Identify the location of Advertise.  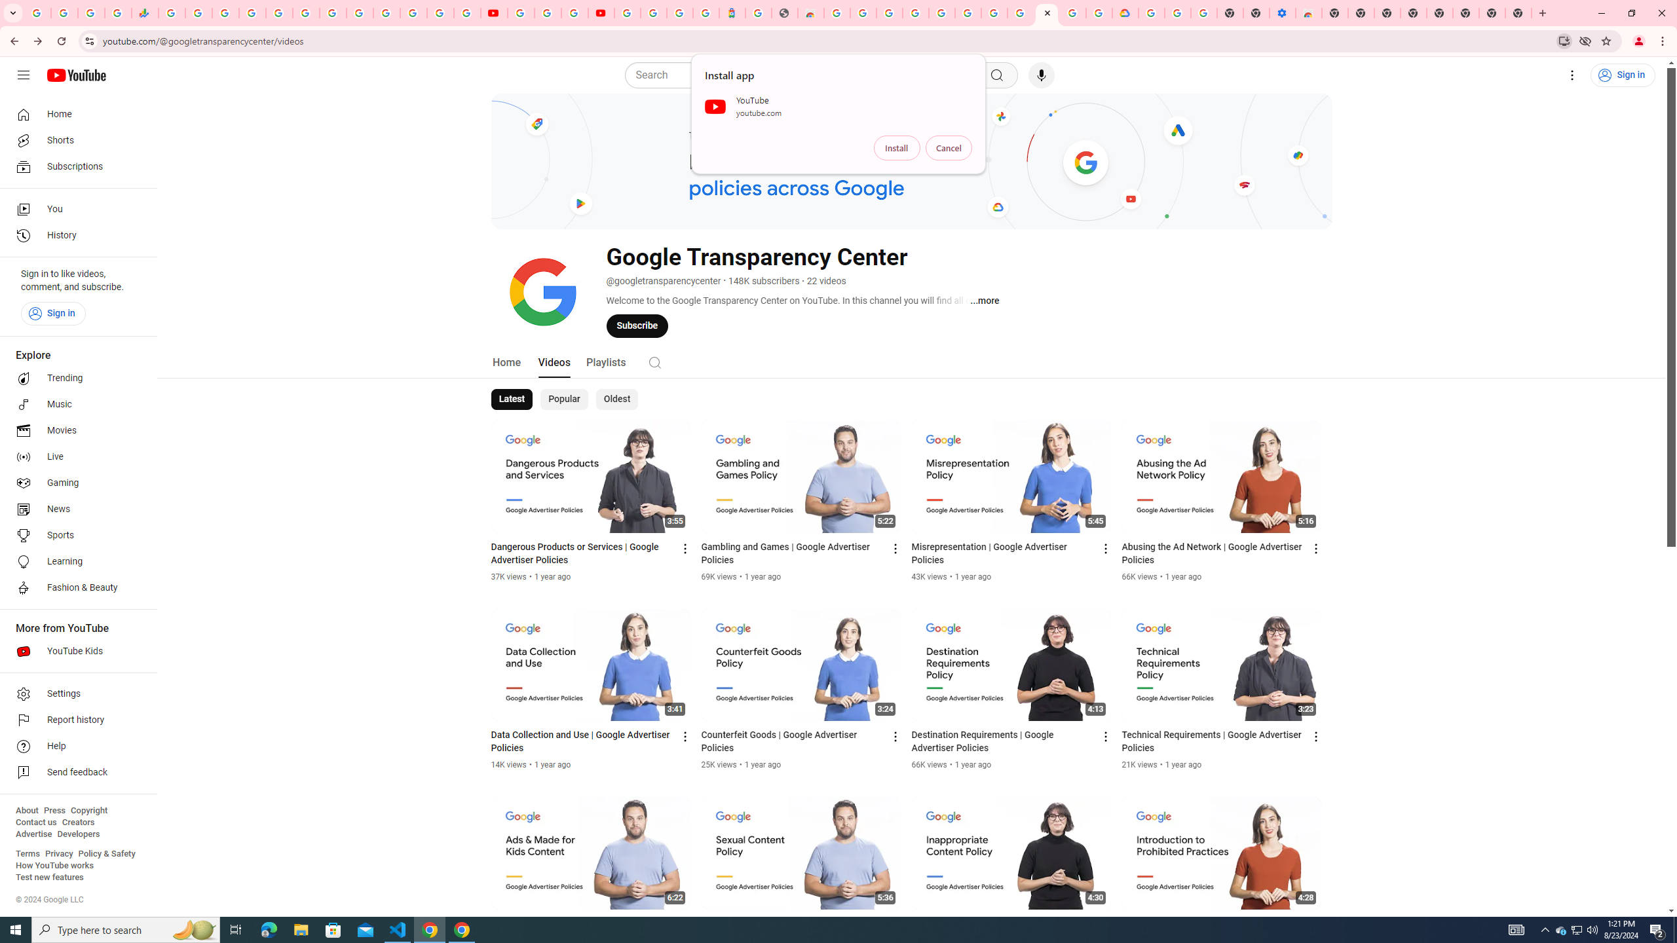
(33, 834).